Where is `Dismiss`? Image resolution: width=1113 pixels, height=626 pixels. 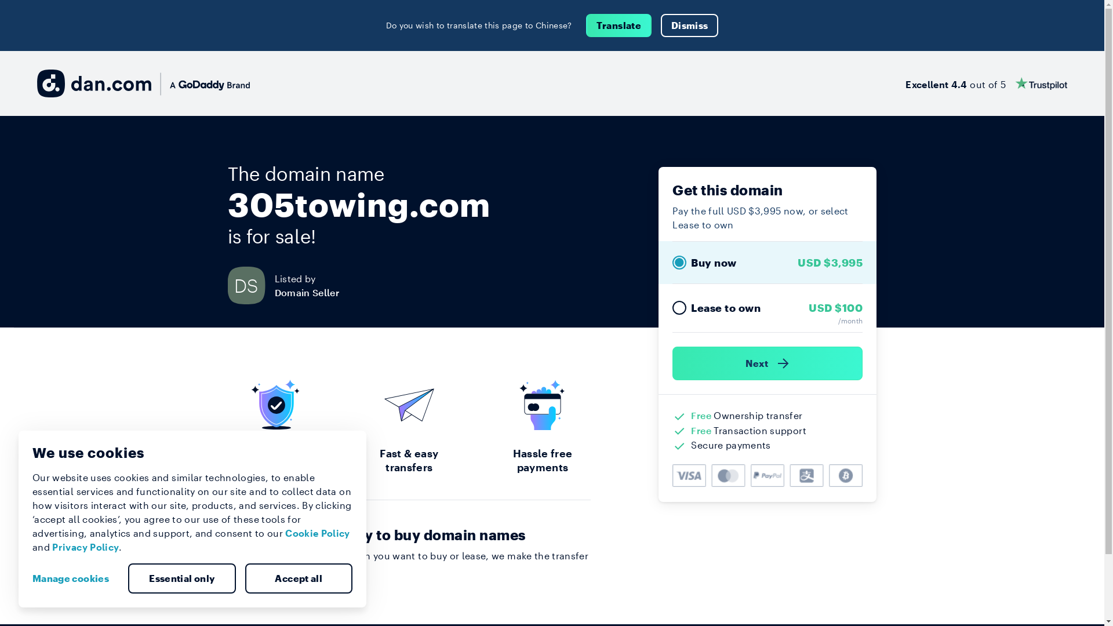 Dismiss is located at coordinates (690, 26).